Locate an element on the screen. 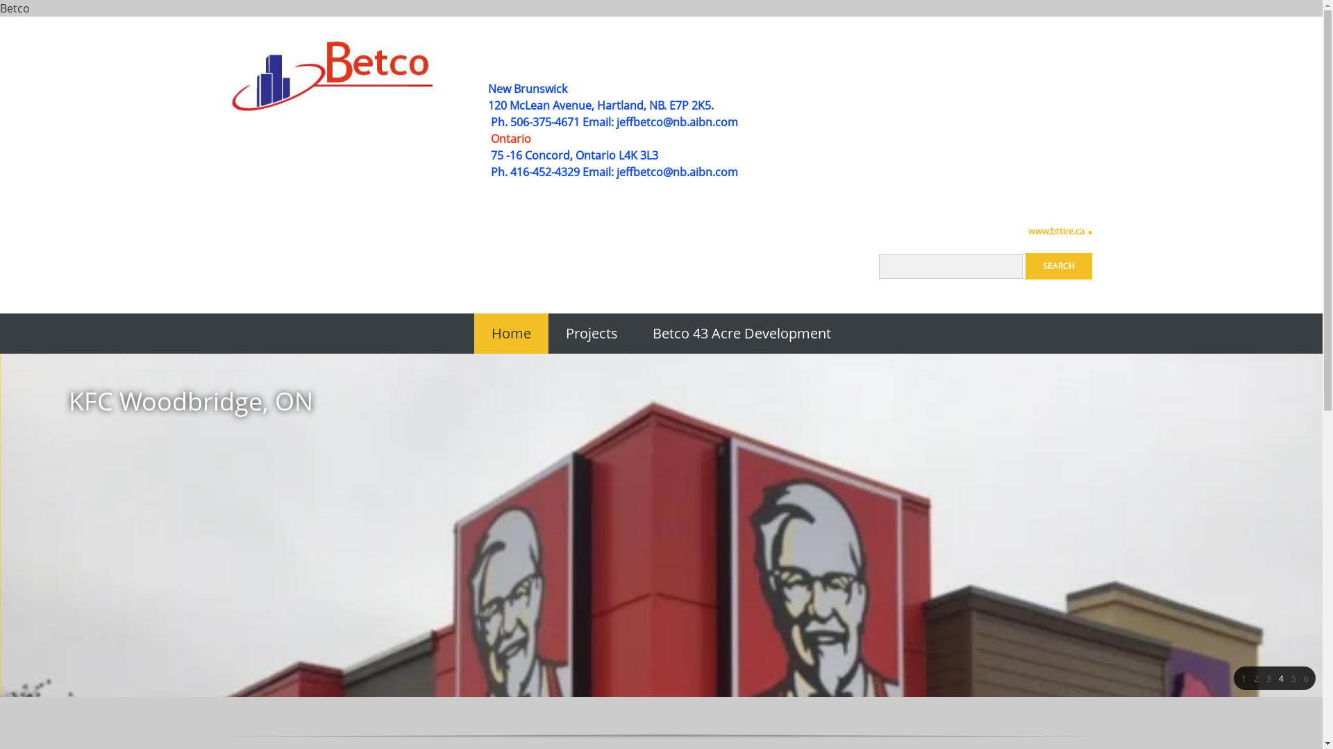  Go to site home page is located at coordinates (335, 75).